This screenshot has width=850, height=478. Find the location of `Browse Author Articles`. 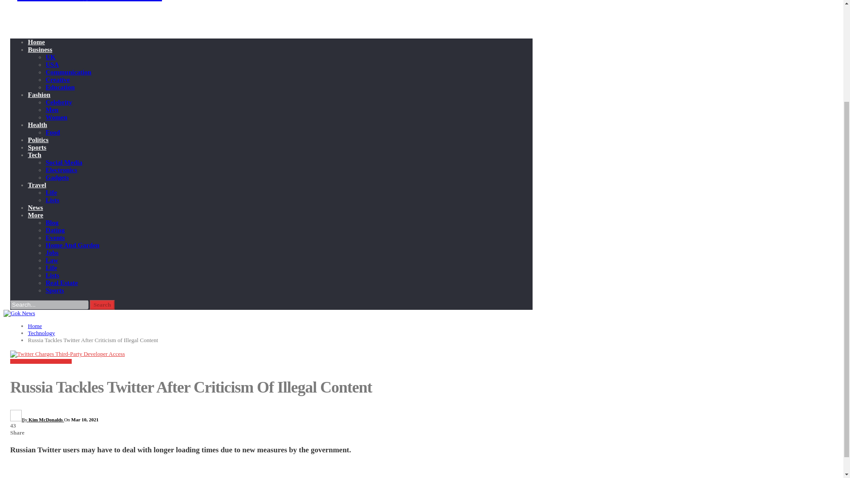

Browse Author Articles is located at coordinates (37, 419).